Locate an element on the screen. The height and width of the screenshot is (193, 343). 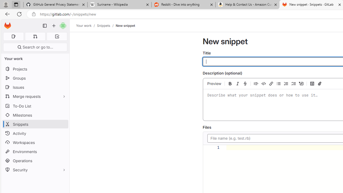
Attach a file or image is located at coordinates (319, 83).